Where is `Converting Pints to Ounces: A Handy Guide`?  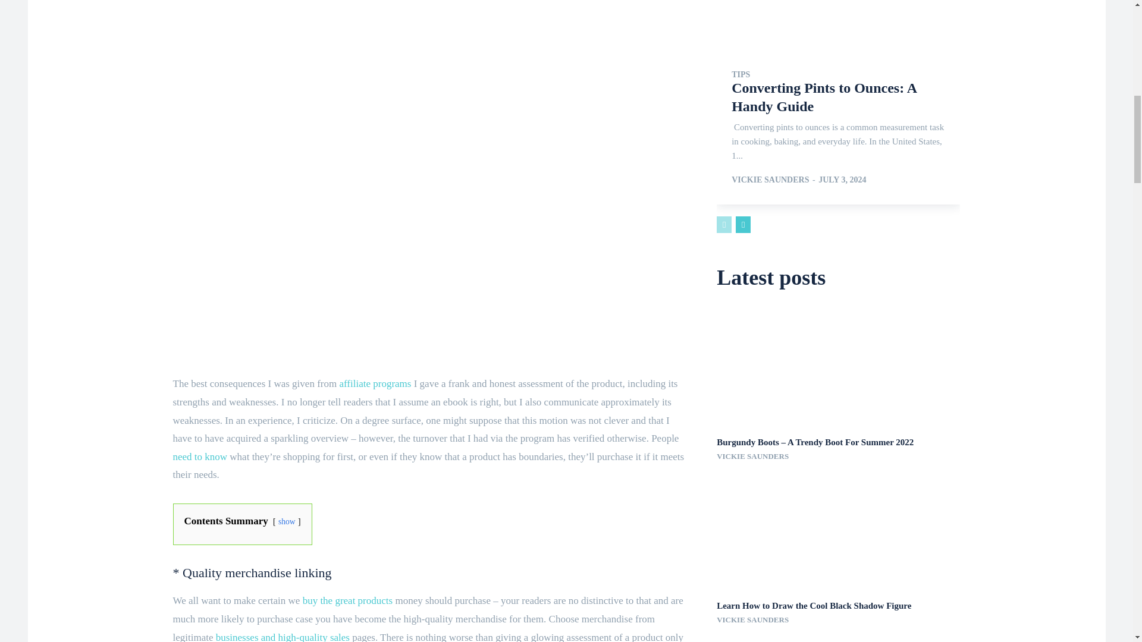 Converting Pints to Ounces: A Handy Guide is located at coordinates (839, 25).